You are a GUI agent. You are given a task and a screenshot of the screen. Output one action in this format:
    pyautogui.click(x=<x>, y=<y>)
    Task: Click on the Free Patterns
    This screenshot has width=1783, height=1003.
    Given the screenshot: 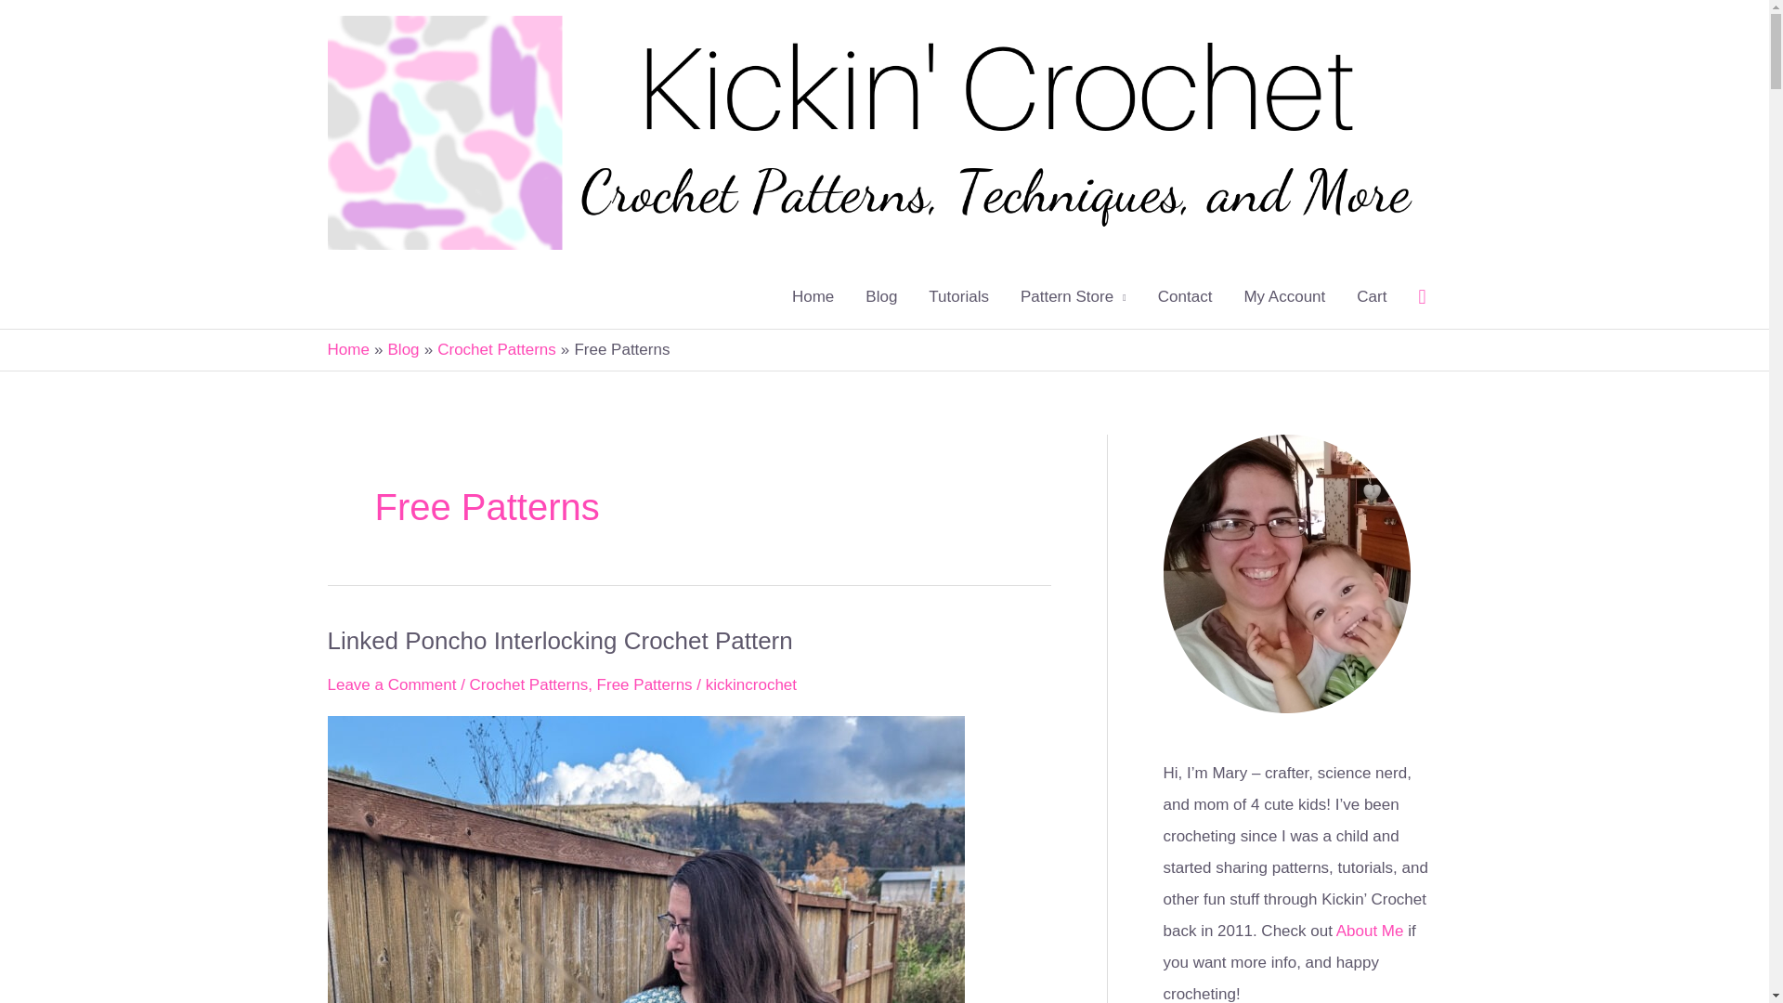 What is the action you would take?
    pyautogui.click(x=644, y=684)
    